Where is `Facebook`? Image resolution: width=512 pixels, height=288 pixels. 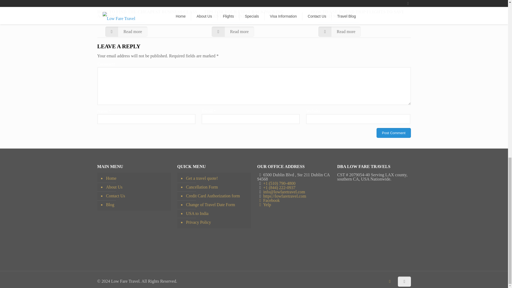 Facebook is located at coordinates (390, 281).